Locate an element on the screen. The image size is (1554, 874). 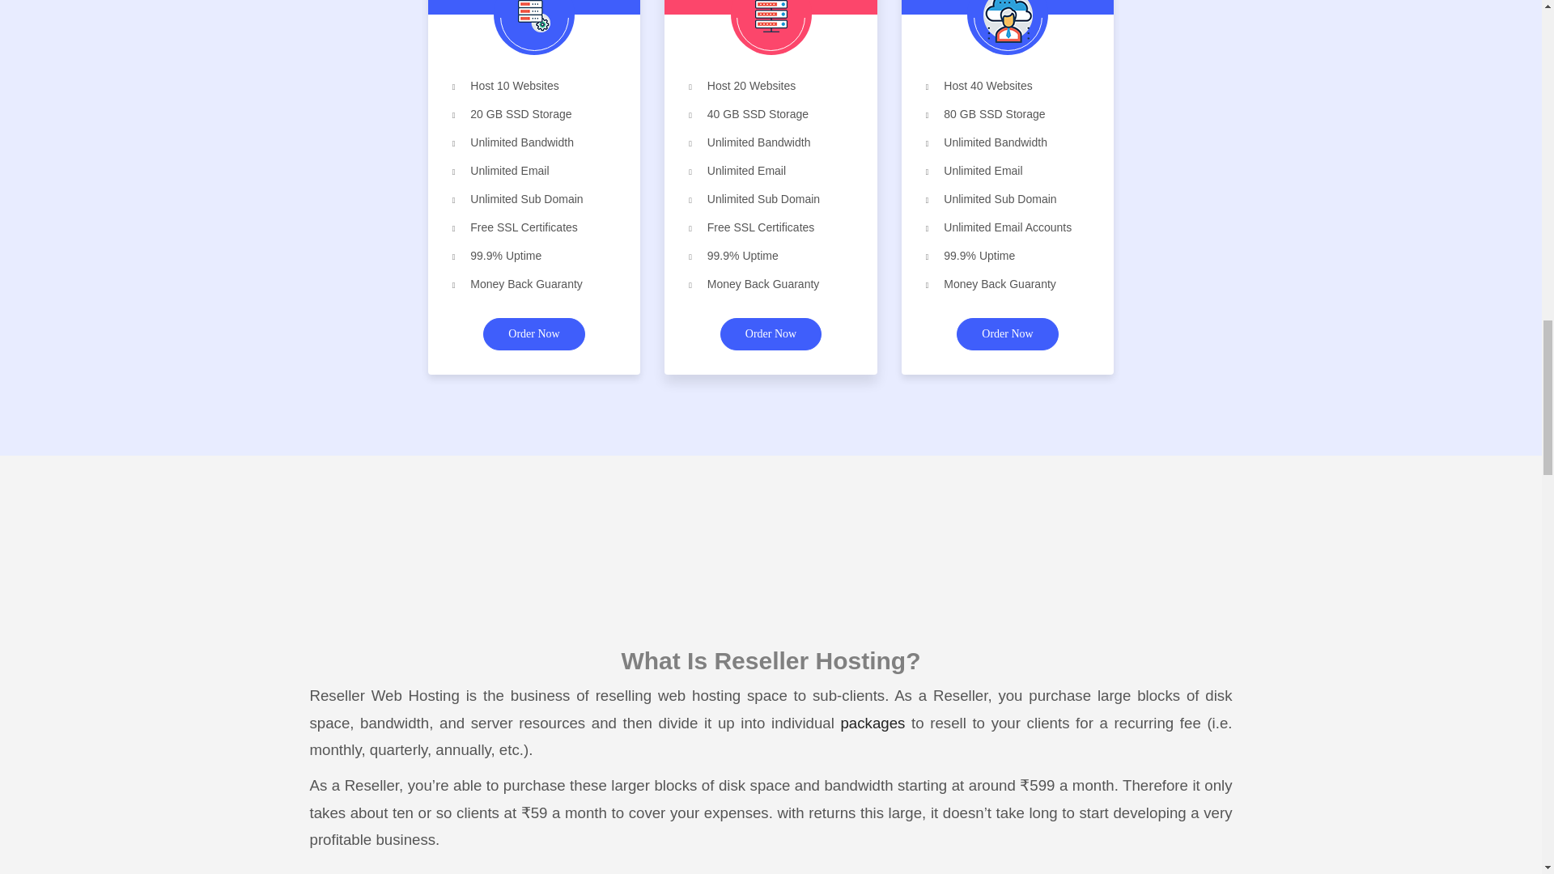
Order Now is located at coordinates (1007, 334).